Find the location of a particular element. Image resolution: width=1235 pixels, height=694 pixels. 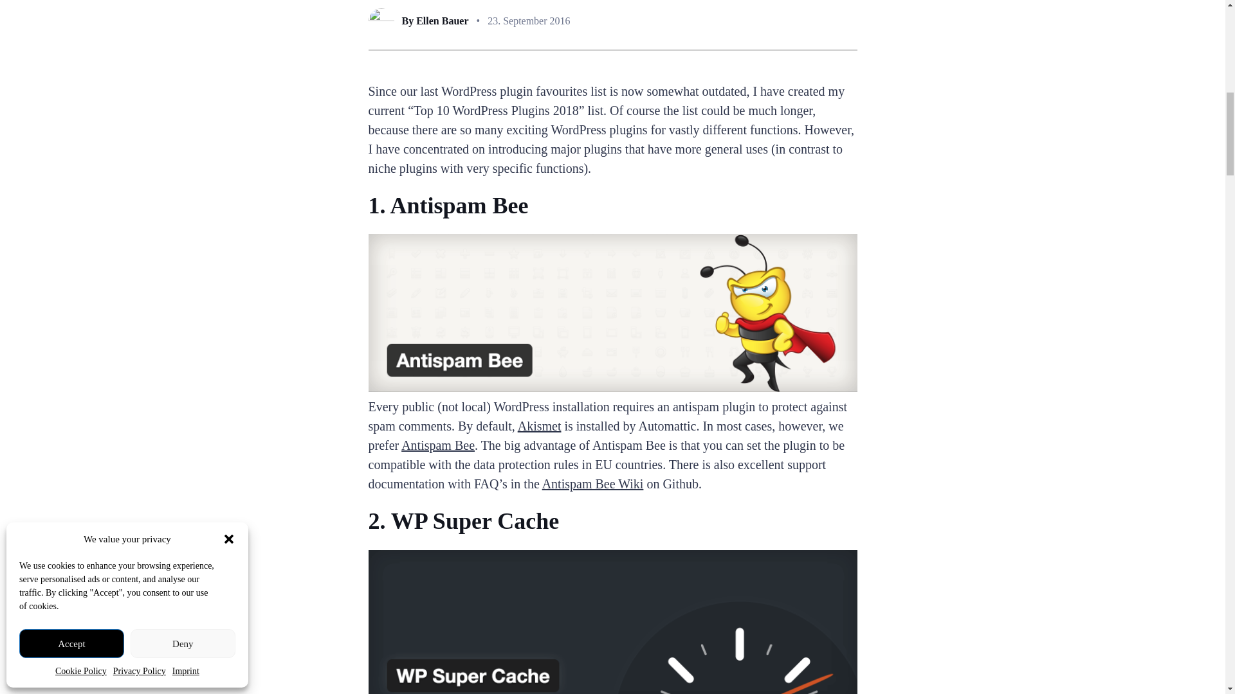

Akismet is located at coordinates (539, 425).